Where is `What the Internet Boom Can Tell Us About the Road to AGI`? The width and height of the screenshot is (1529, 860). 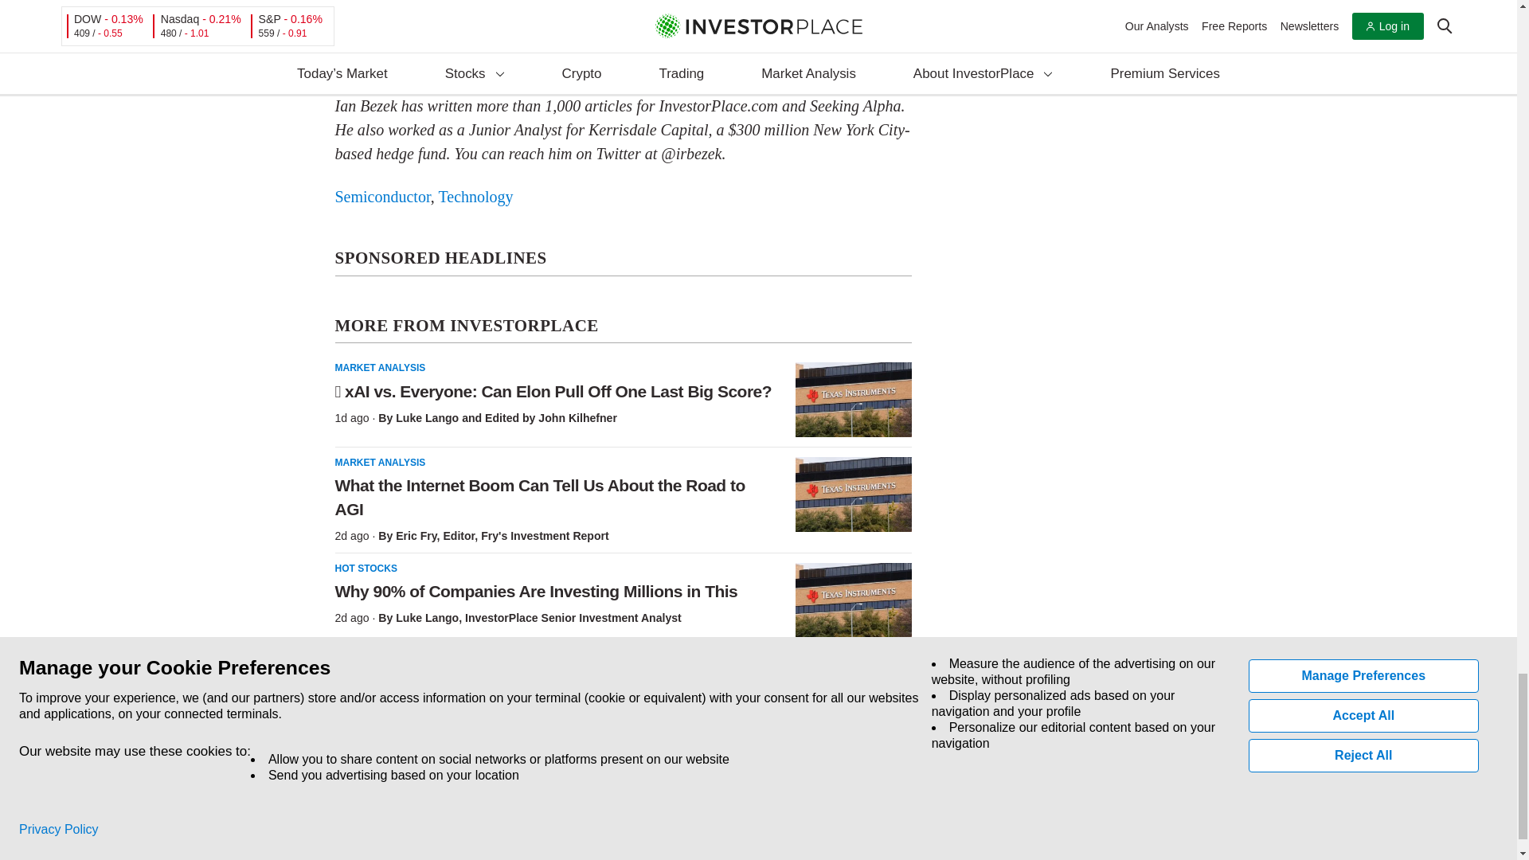 What the Internet Boom Can Tell Us About the Road to AGI is located at coordinates (853, 494).